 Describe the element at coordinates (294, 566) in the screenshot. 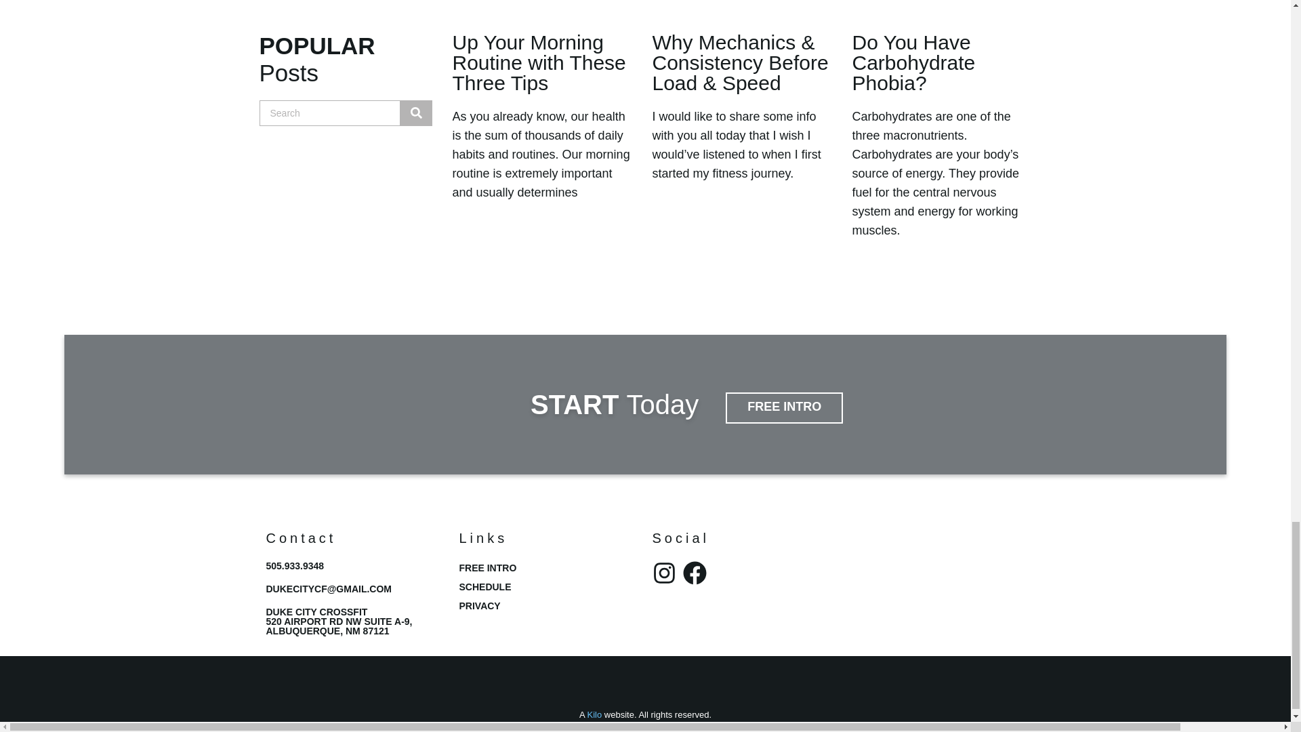

I see `505.933.9348` at that location.